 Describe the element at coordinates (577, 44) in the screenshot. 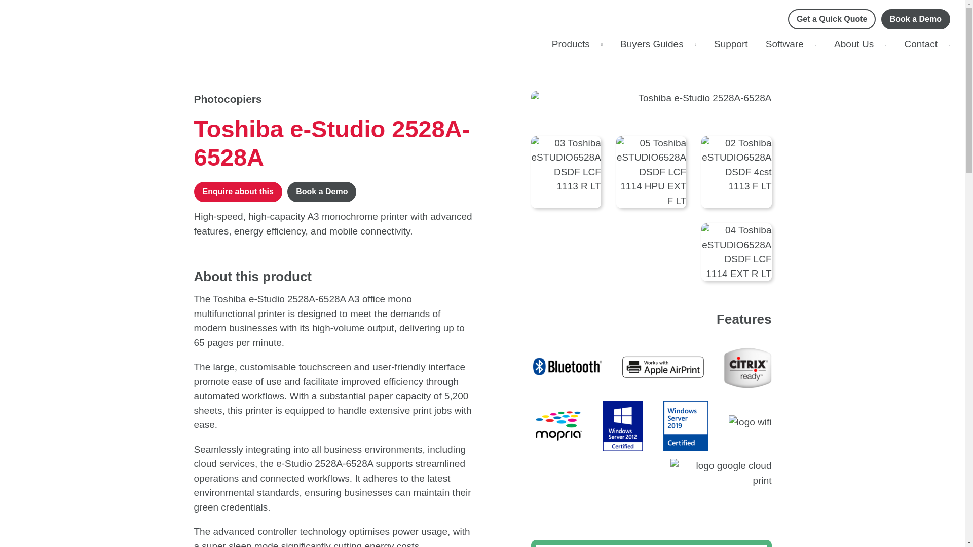

I see `Products` at that location.